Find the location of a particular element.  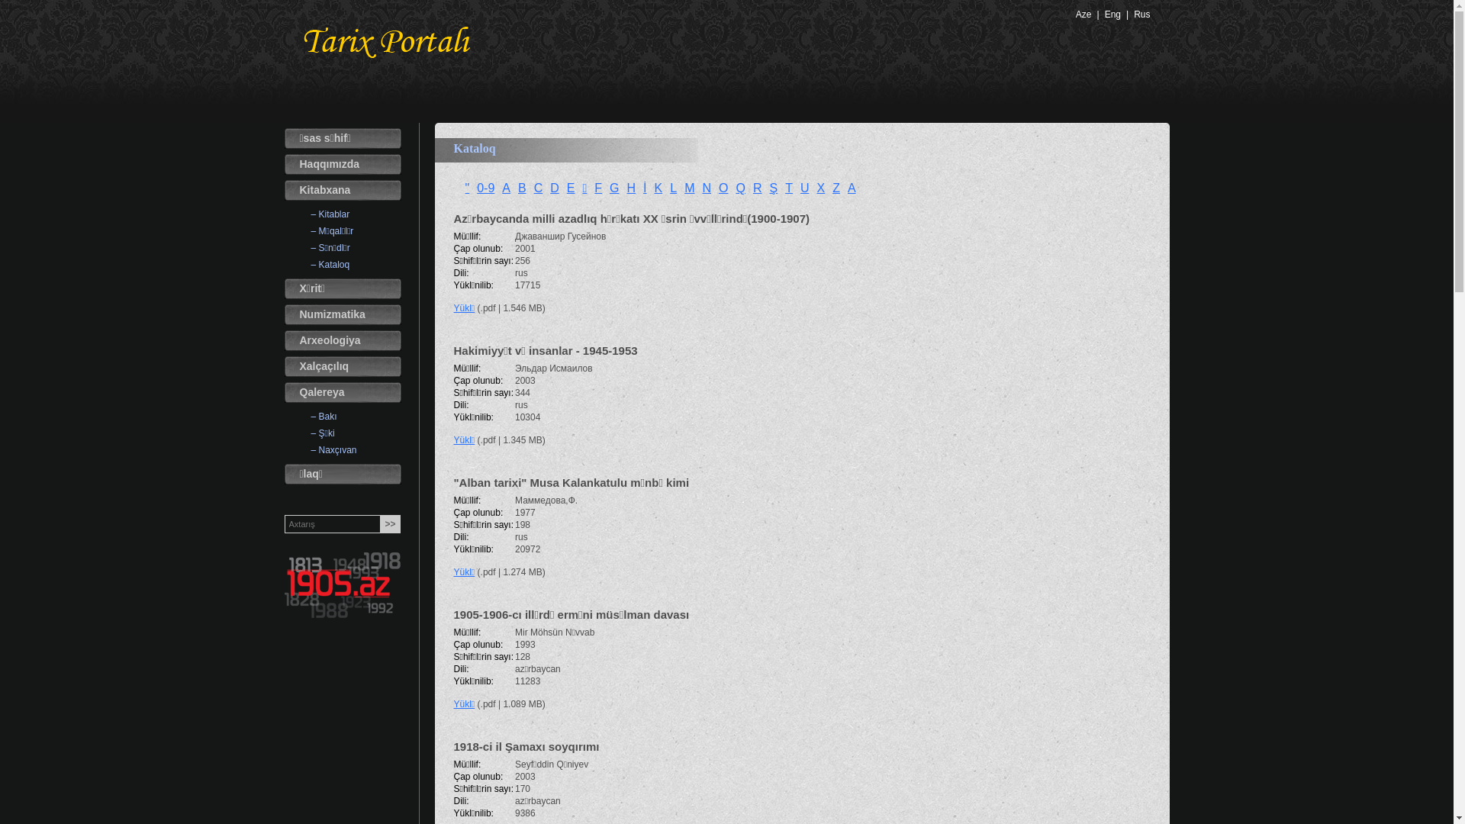

H is located at coordinates (632, 188).